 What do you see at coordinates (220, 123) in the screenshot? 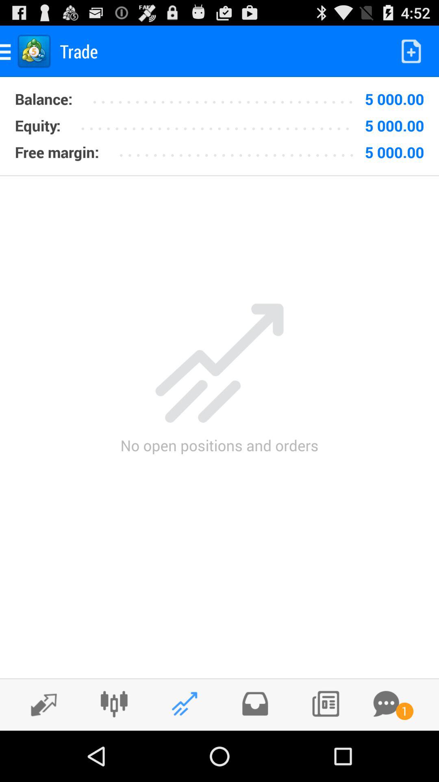
I see `launch item to the left of the 5 000.00 icon` at bounding box center [220, 123].